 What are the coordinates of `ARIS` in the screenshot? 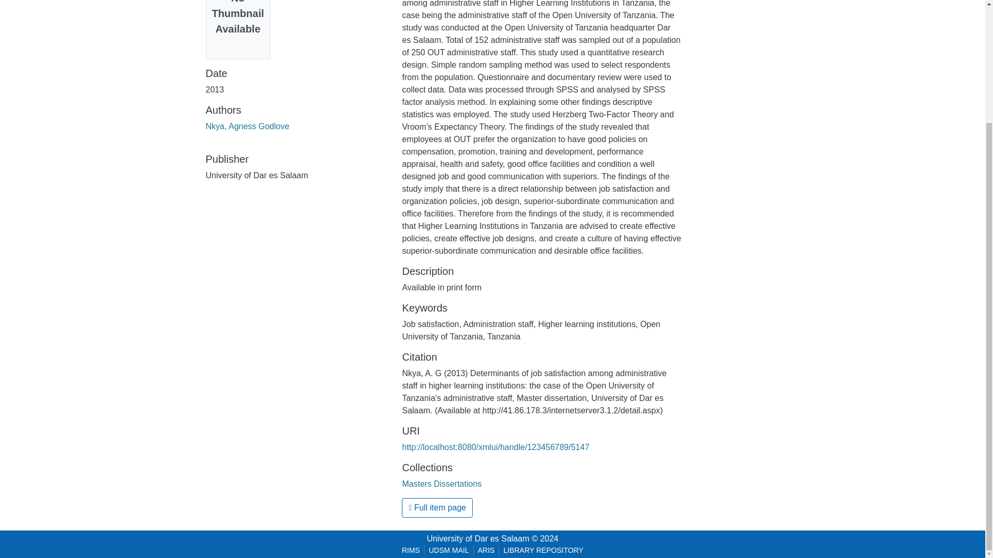 It's located at (486, 550).